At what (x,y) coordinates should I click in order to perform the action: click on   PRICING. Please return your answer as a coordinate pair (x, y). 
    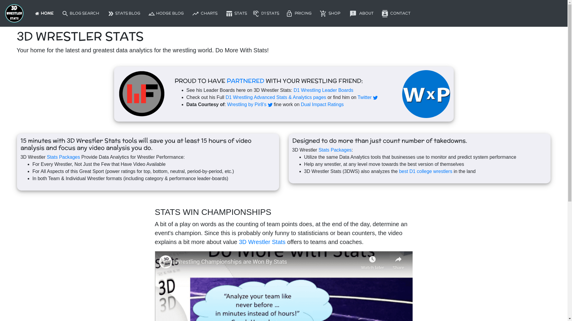
    Looking at the image, I should click on (299, 13).